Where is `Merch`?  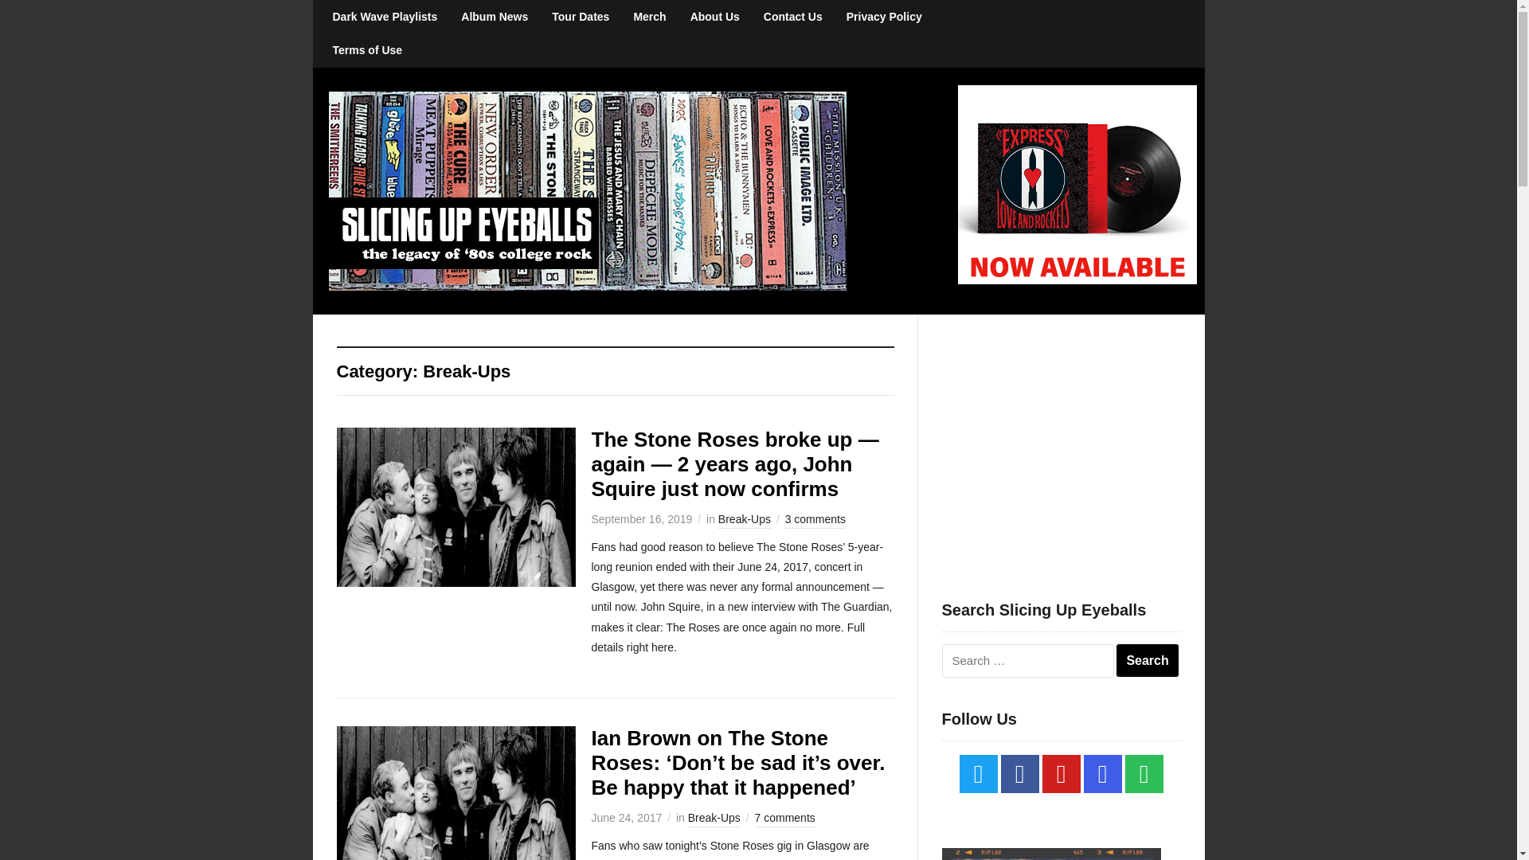
Merch is located at coordinates (648, 17).